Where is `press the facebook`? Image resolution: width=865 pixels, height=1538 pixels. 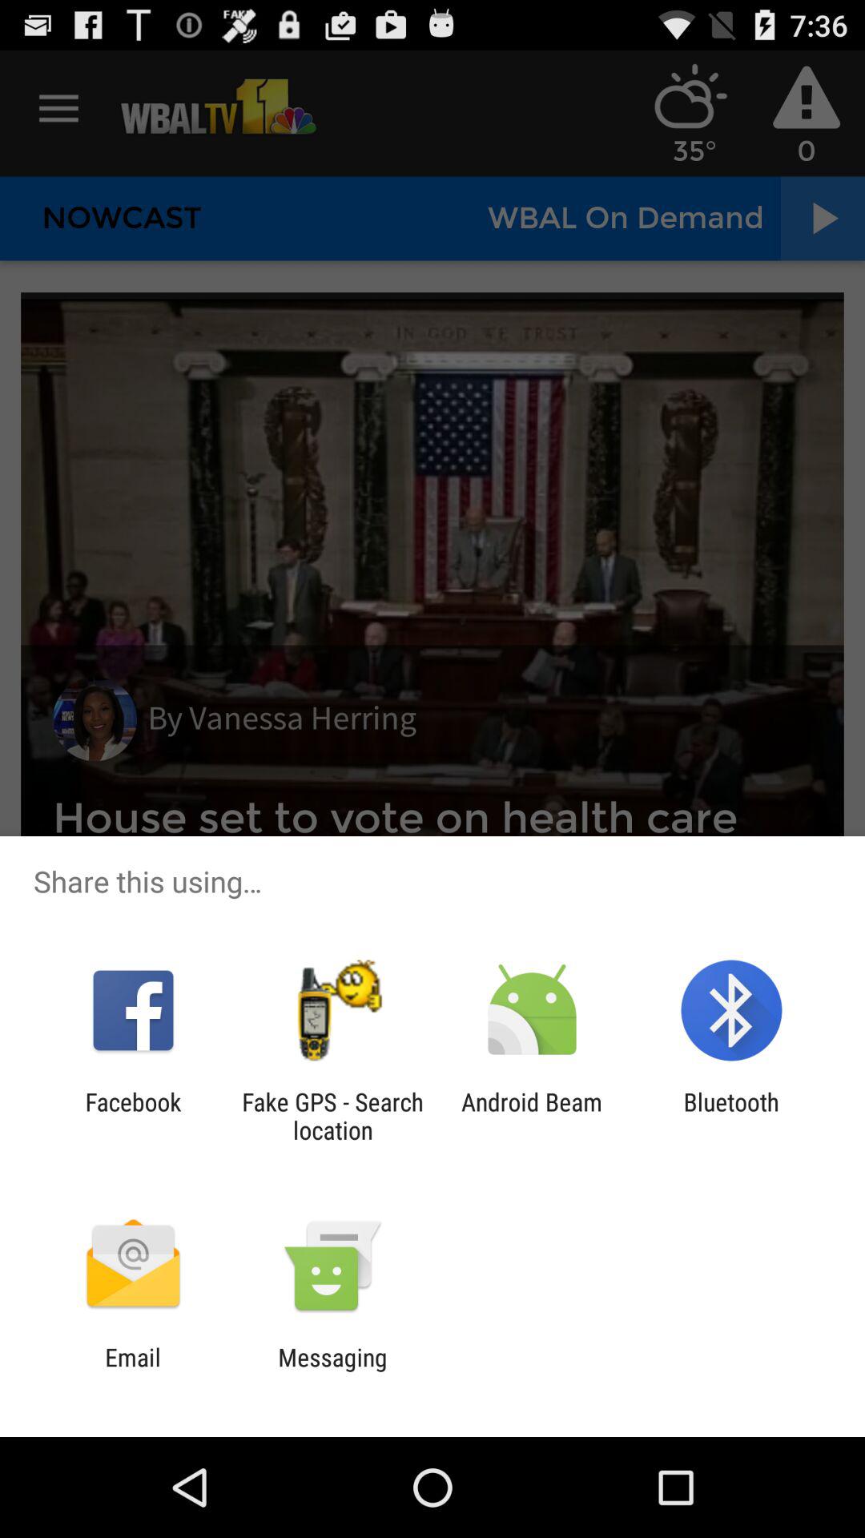 press the facebook is located at coordinates (133, 1116).